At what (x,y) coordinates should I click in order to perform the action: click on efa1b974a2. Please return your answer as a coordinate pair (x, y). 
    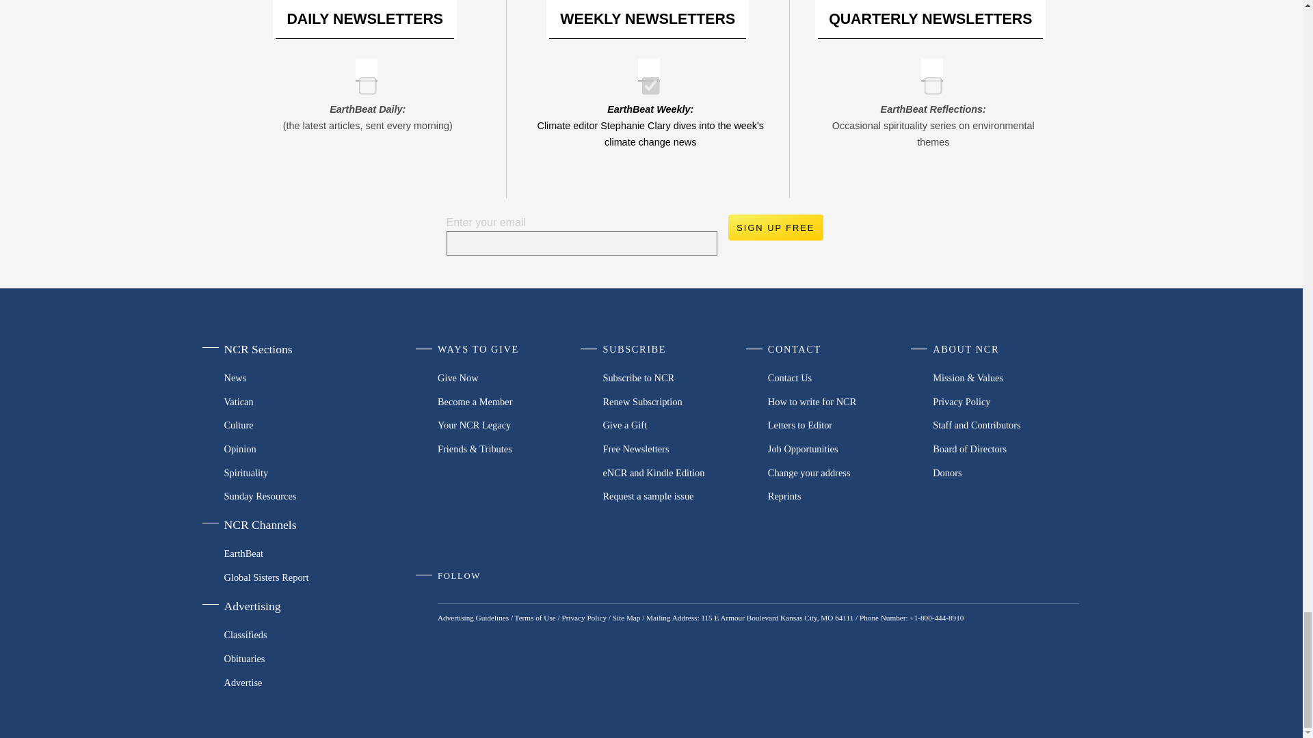
    Looking at the image, I should click on (362, 81).